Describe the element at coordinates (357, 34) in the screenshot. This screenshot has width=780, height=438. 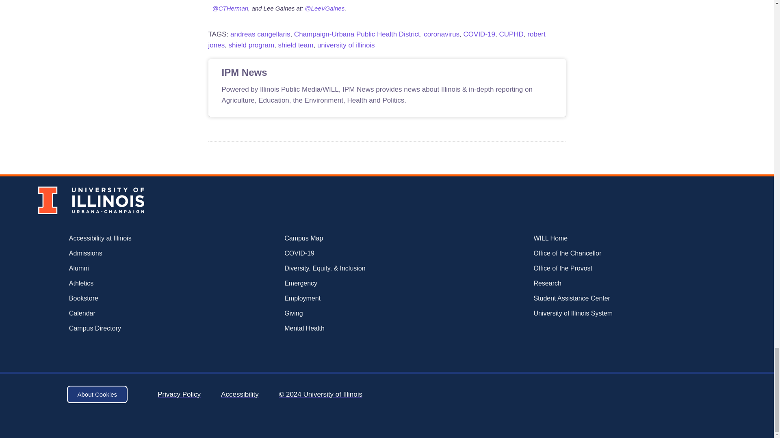
I see `Champaign-Urbana Public Health District` at that location.